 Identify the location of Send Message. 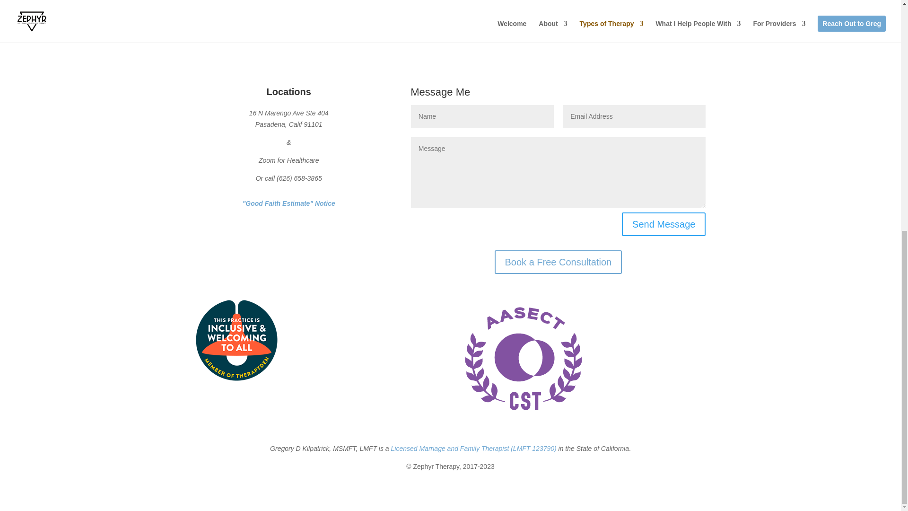
(664, 224).